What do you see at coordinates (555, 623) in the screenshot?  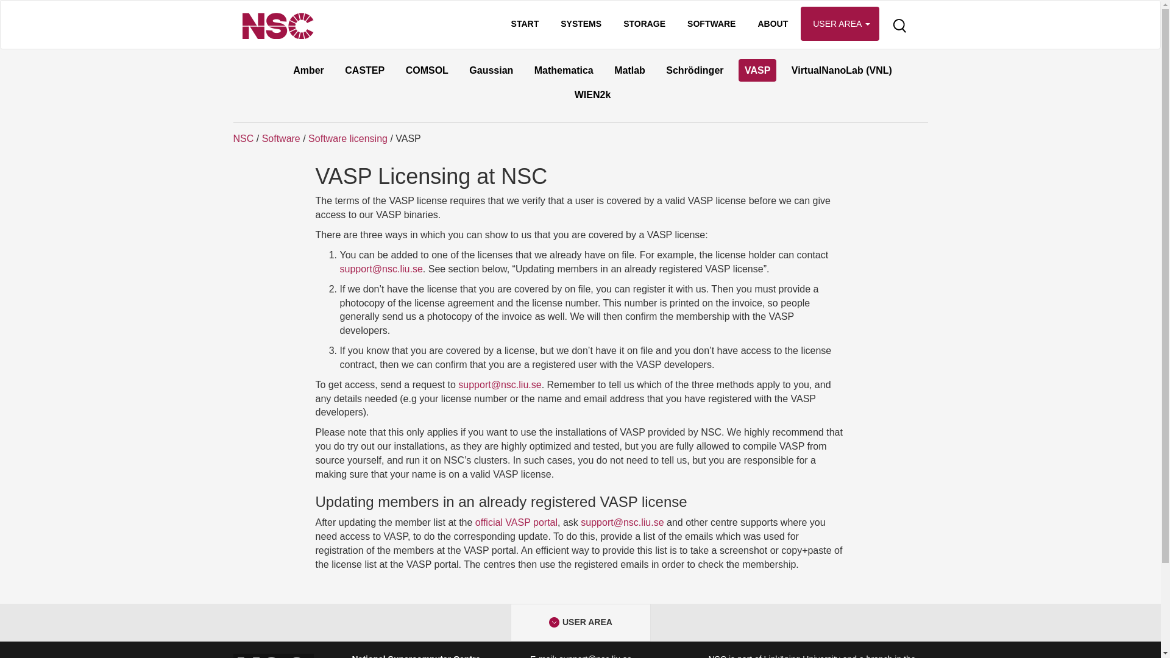 I see `Portal for new and existing users` at bounding box center [555, 623].